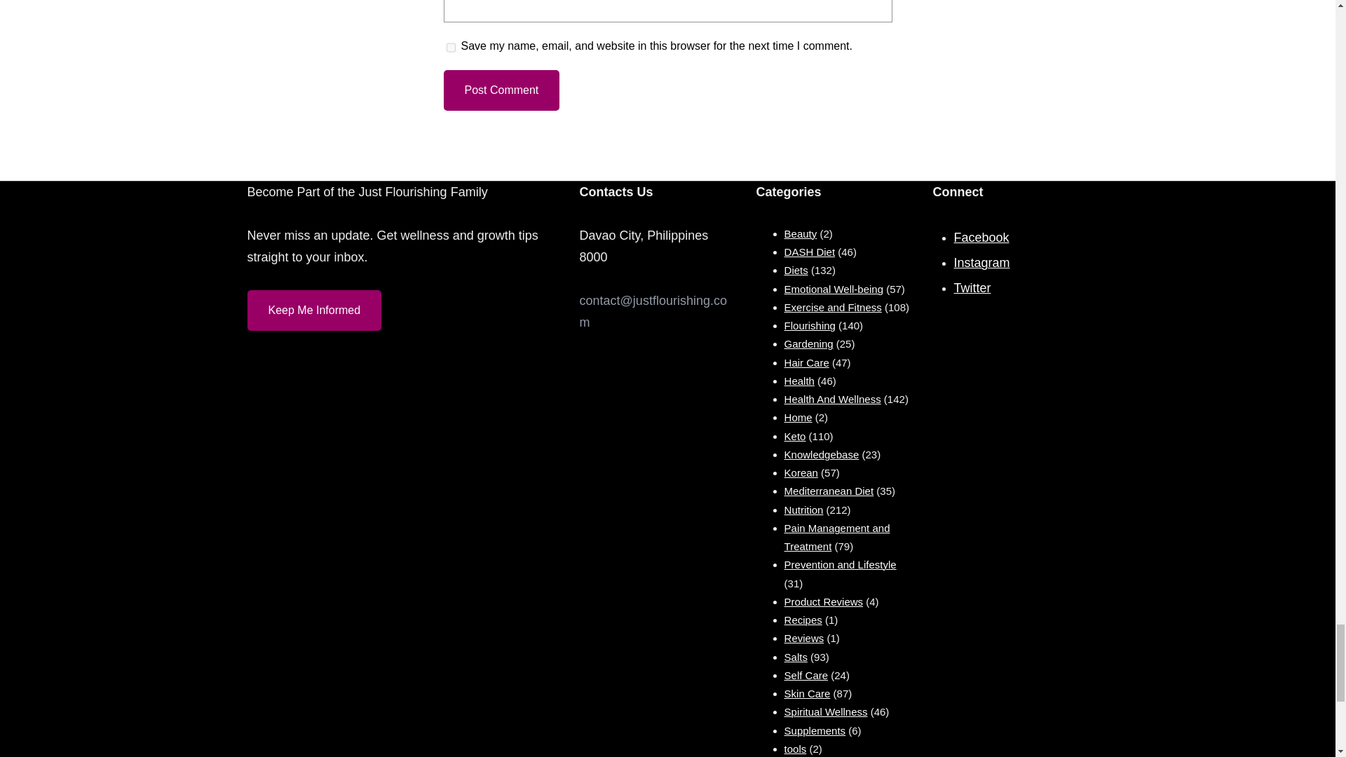  Describe the element at coordinates (801, 234) in the screenshot. I see `Beauty` at that location.